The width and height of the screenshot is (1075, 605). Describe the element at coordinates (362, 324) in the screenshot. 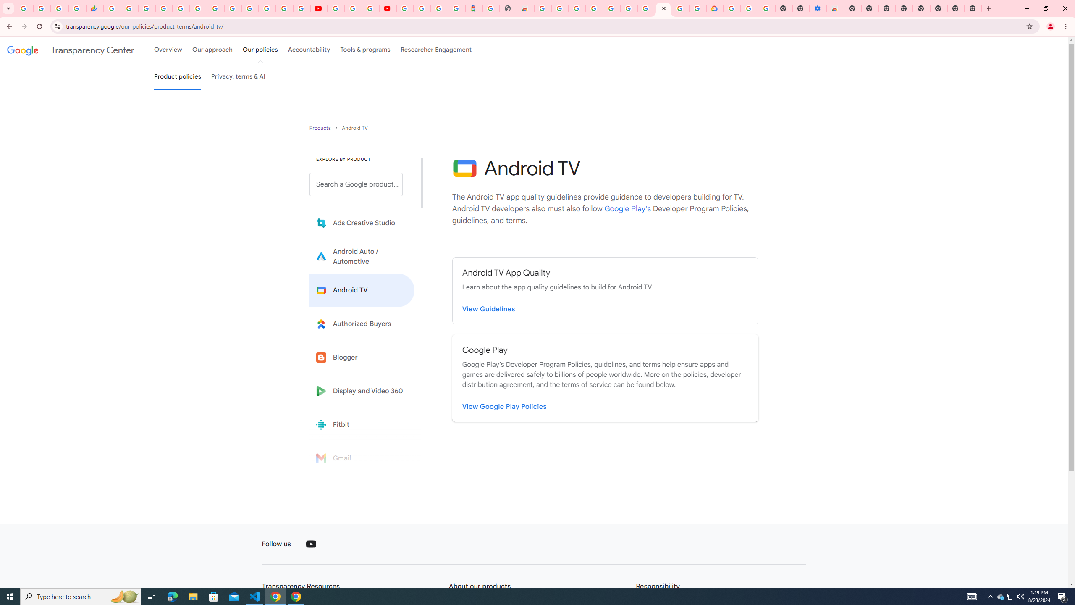

I see `Learn more about Authorized Buyers` at that location.